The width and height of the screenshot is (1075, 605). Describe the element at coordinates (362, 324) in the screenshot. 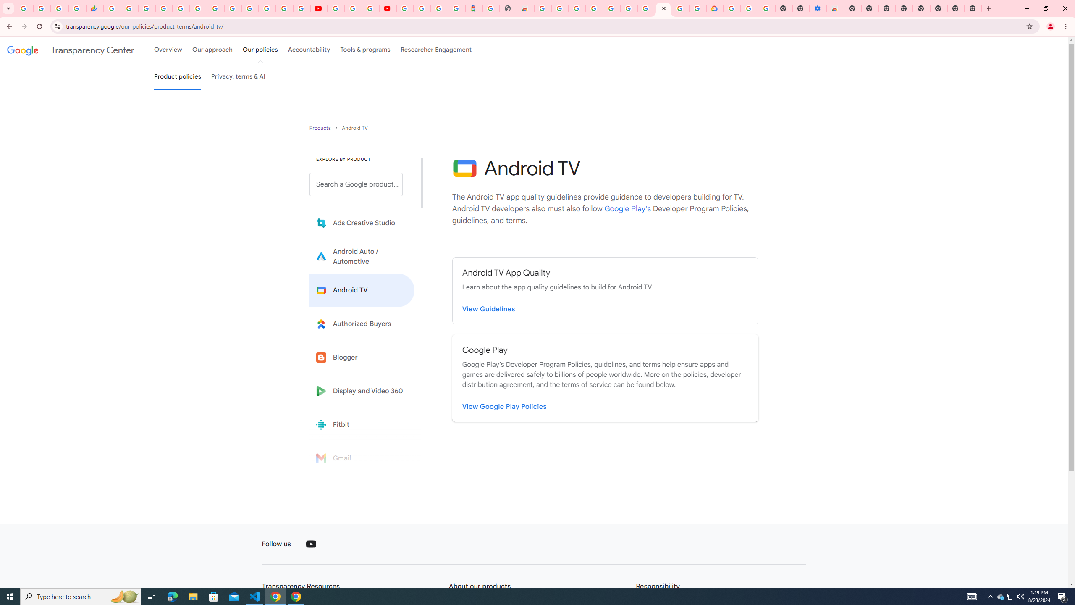

I see `Learn more about Authorized Buyers` at that location.